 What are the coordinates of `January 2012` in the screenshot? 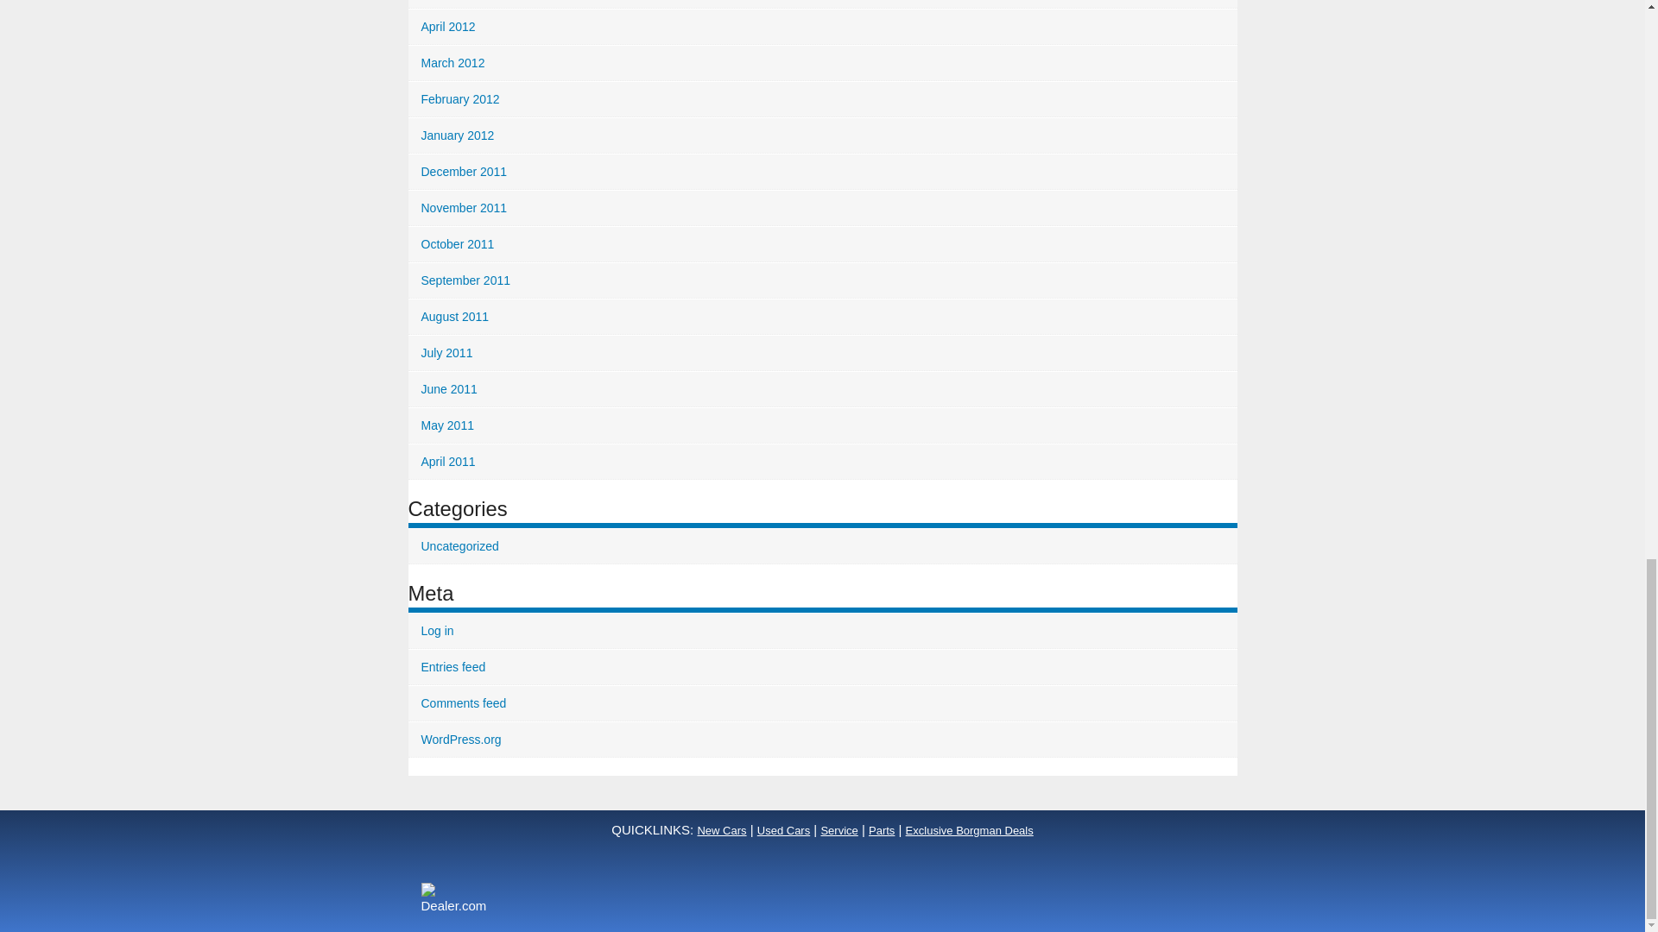 It's located at (822, 136).